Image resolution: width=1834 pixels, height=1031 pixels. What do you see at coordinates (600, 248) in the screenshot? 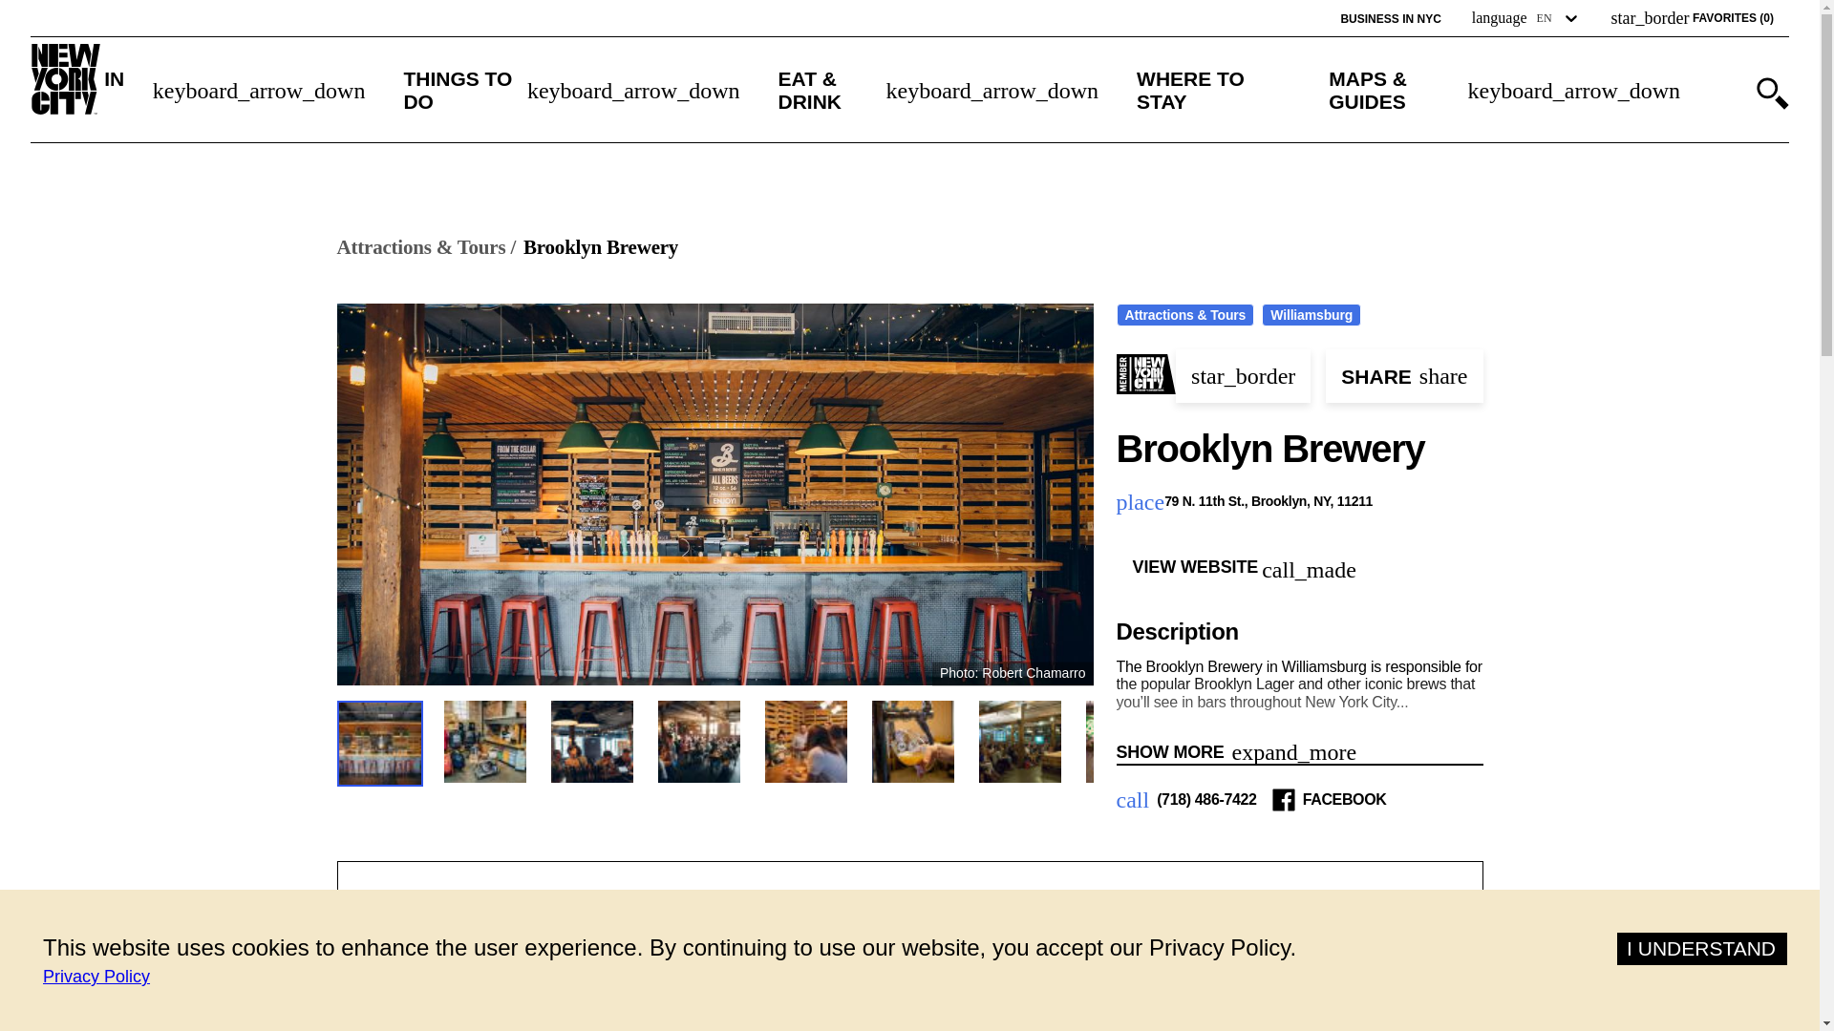
I see `Brooklyn Brewery` at bounding box center [600, 248].